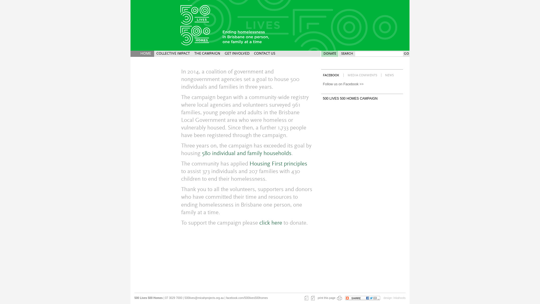 The image size is (540, 304). I want to click on CONTACT US, so click(265, 54).